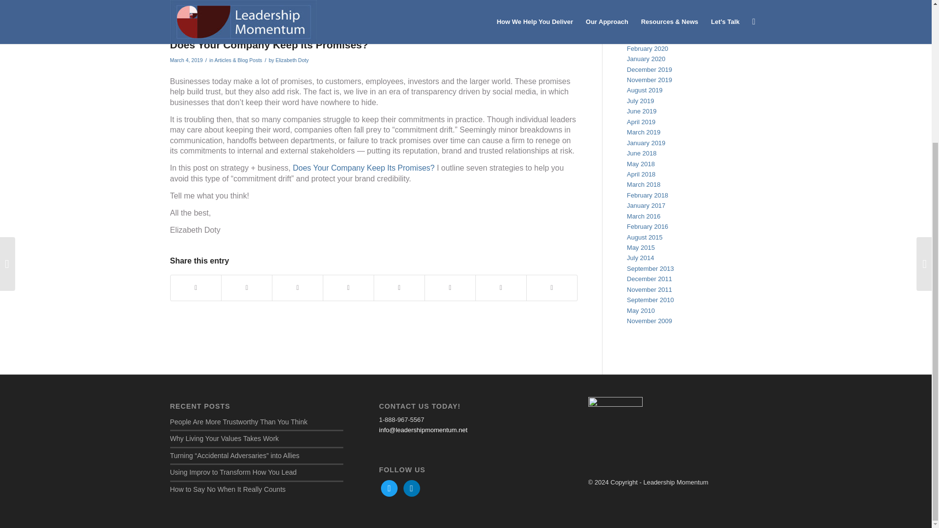 The image size is (939, 528). Describe the element at coordinates (642, 27) in the screenshot. I see `June 2020` at that location.